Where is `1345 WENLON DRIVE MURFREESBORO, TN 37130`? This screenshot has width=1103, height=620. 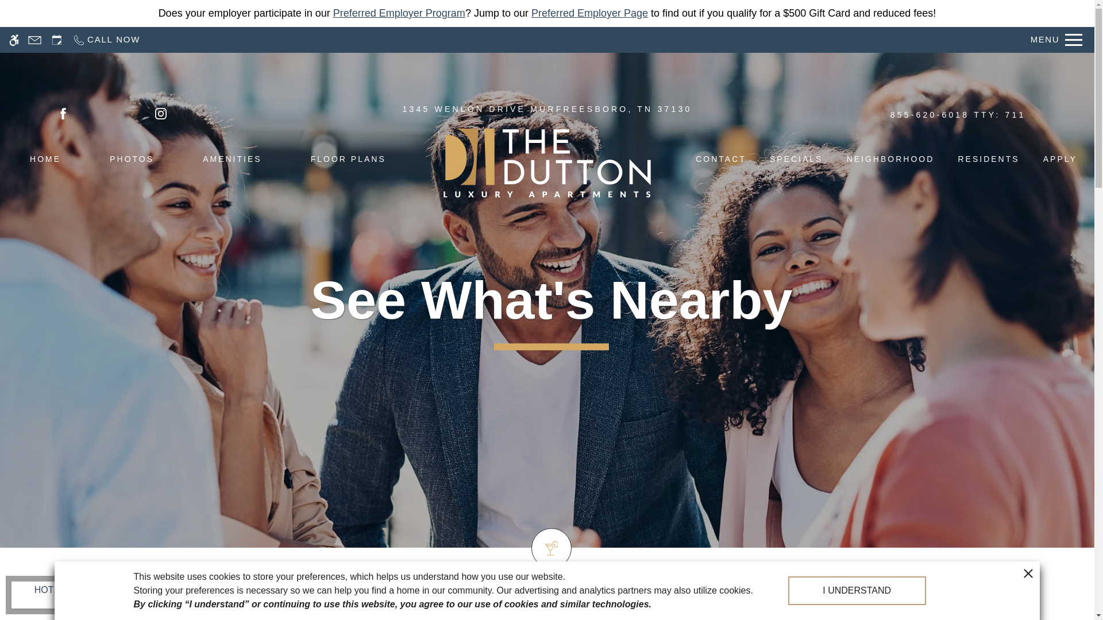 1345 WENLON DRIVE MURFREESBORO, TN 37130 is located at coordinates (547, 113).